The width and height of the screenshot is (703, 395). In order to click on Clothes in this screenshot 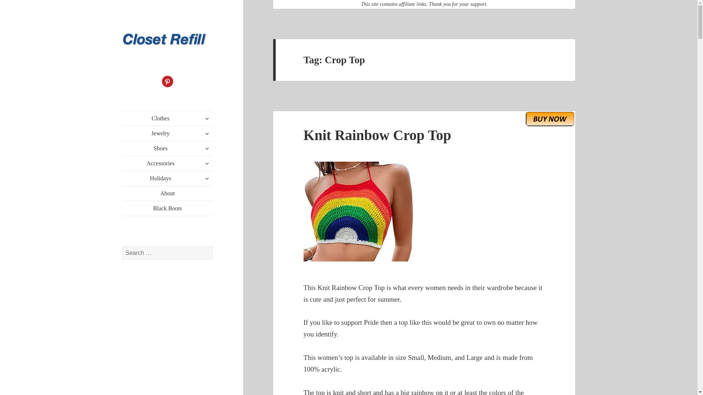, I will do `click(168, 118)`.